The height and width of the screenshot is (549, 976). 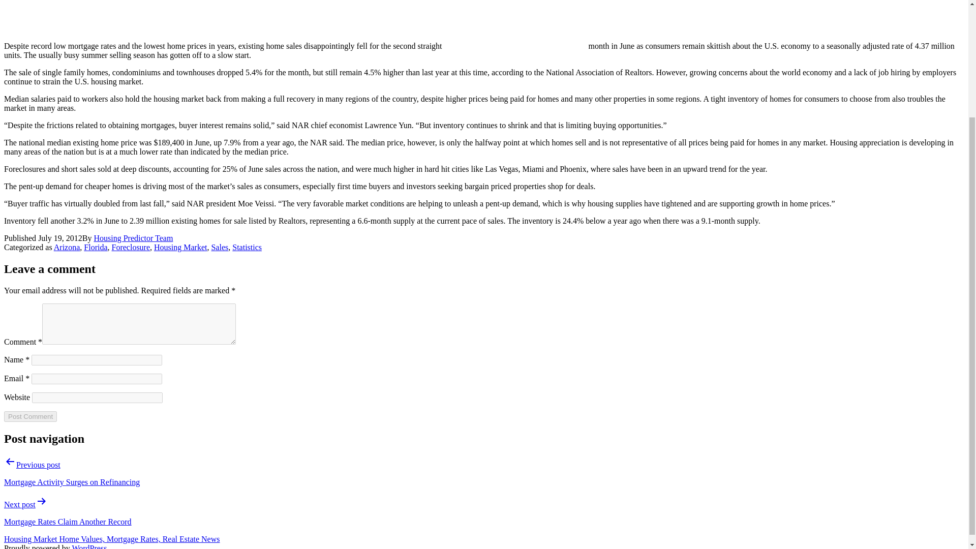 I want to click on Foreclosure, so click(x=131, y=247).